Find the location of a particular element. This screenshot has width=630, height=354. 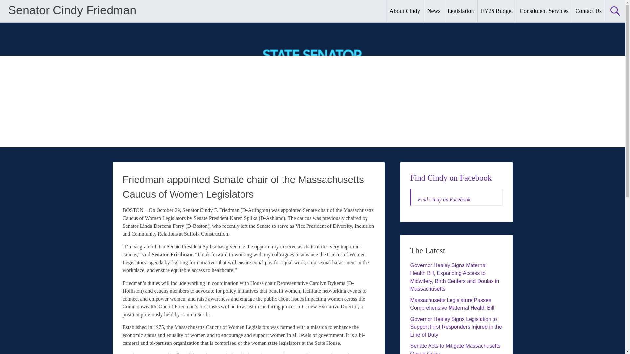

Find Cindy on Facebook is located at coordinates (444, 199).